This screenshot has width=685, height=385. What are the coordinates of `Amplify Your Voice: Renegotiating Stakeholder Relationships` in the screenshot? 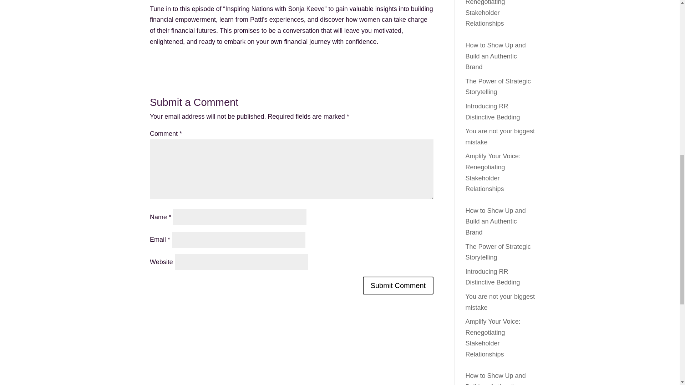 It's located at (493, 338).